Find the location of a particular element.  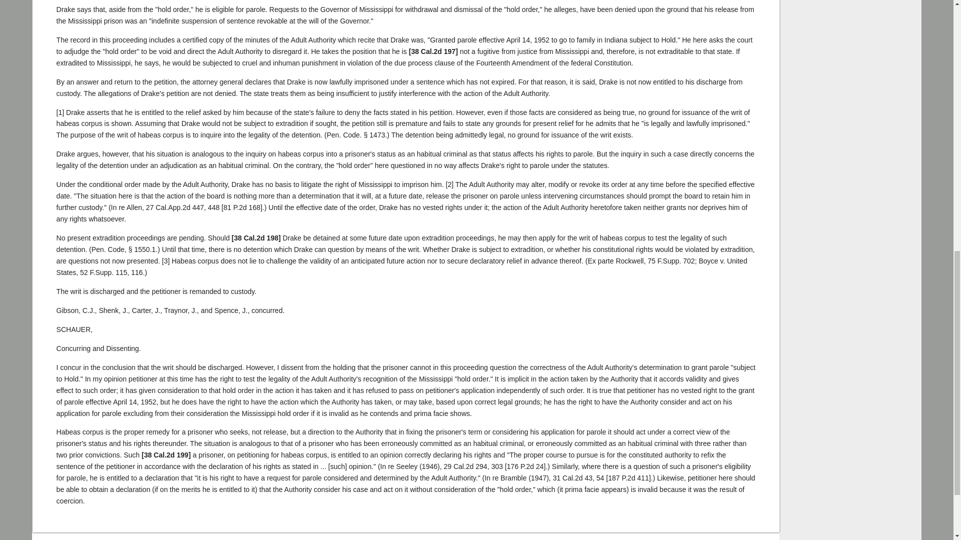

29 Cal.2d 294 is located at coordinates (465, 466).